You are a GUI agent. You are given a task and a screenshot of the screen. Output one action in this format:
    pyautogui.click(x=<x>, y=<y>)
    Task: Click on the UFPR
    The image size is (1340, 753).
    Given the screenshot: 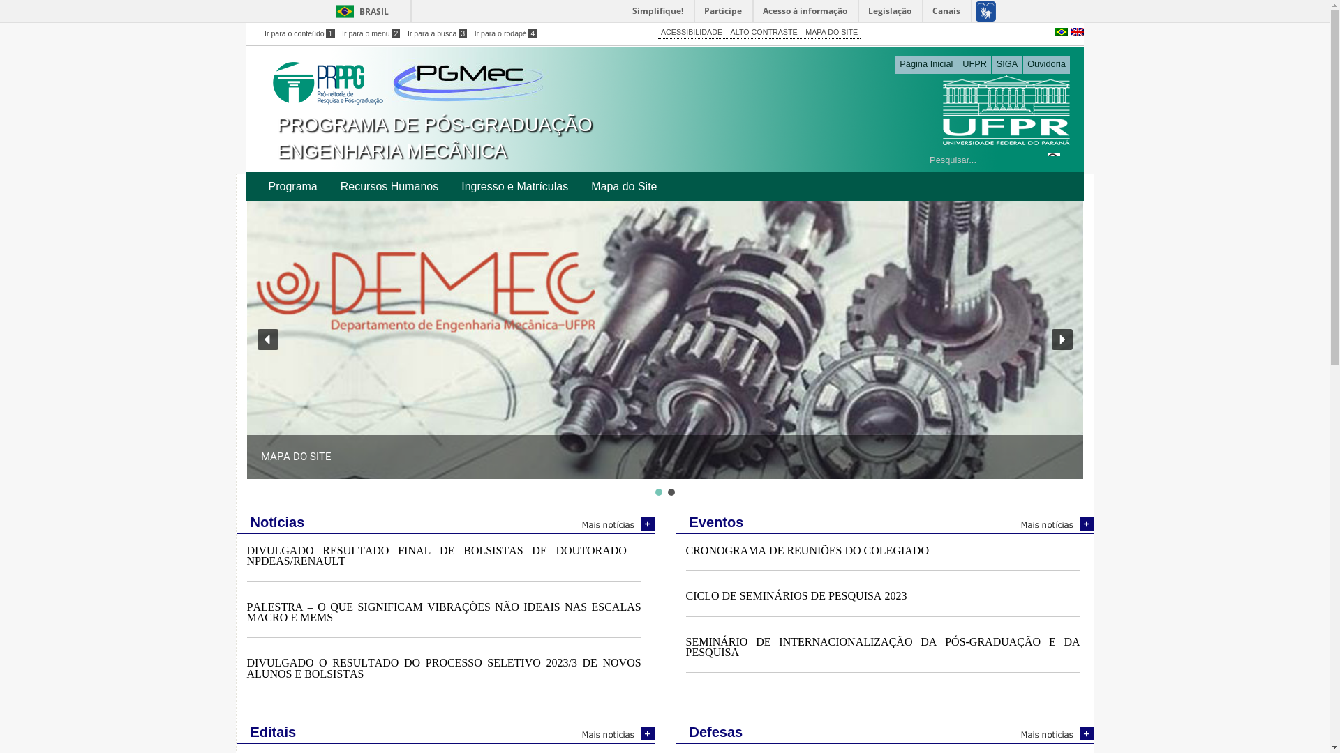 What is the action you would take?
    pyautogui.click(x=975, y=65)
    